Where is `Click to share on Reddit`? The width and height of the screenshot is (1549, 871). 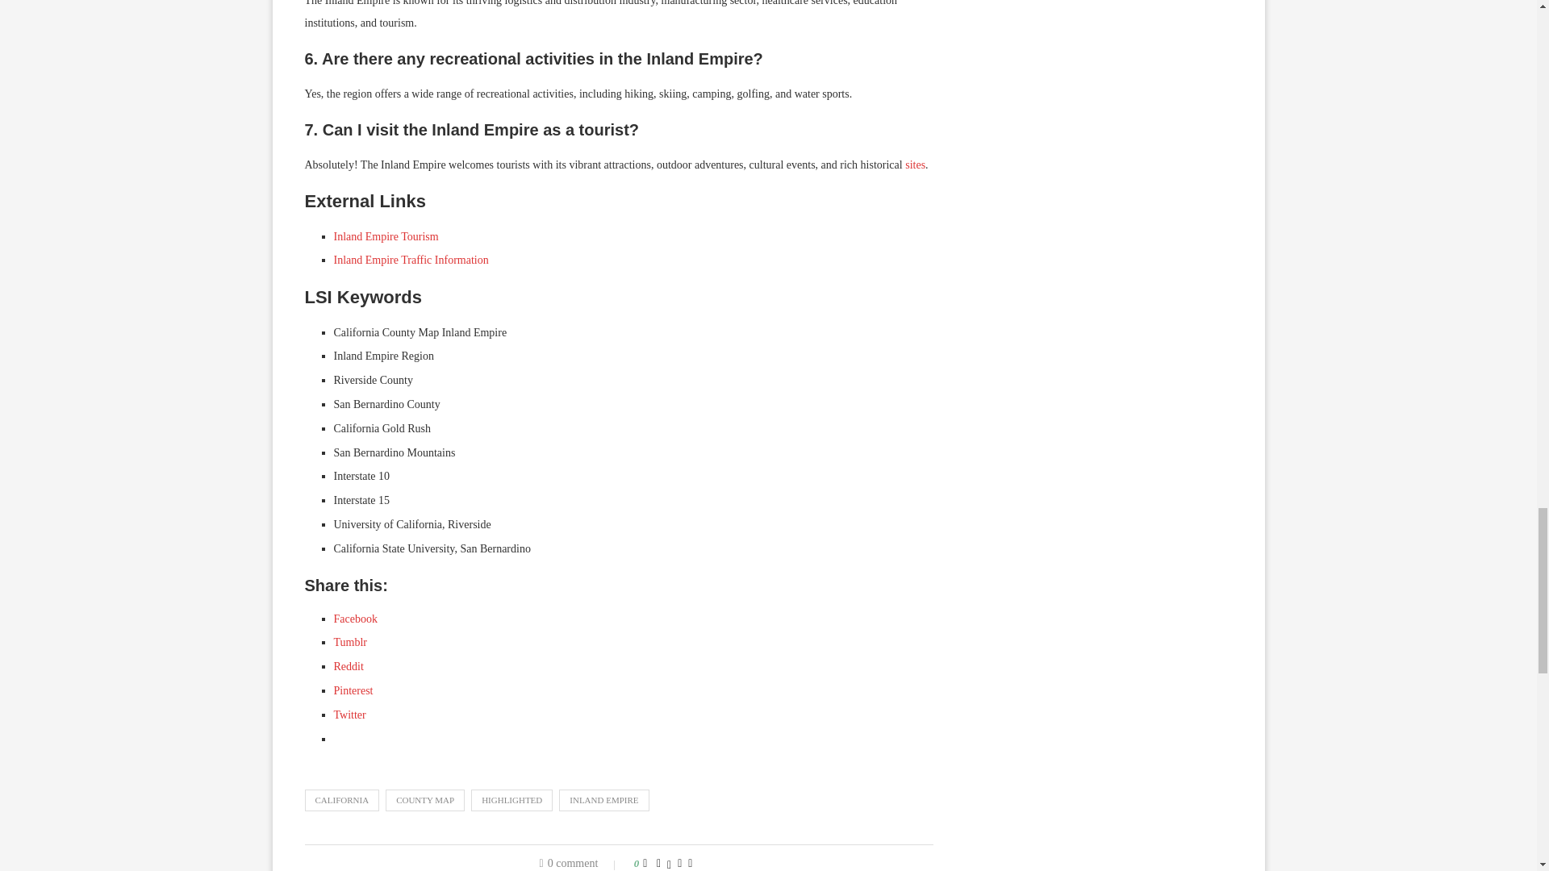 Click to share on Reddit is located at coordinates (349, 666).